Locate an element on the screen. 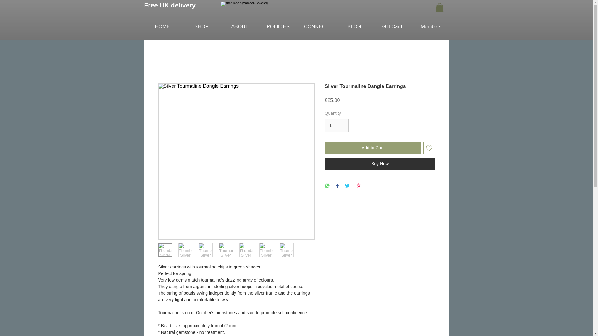  HOME is located at coordinates (163, 27).